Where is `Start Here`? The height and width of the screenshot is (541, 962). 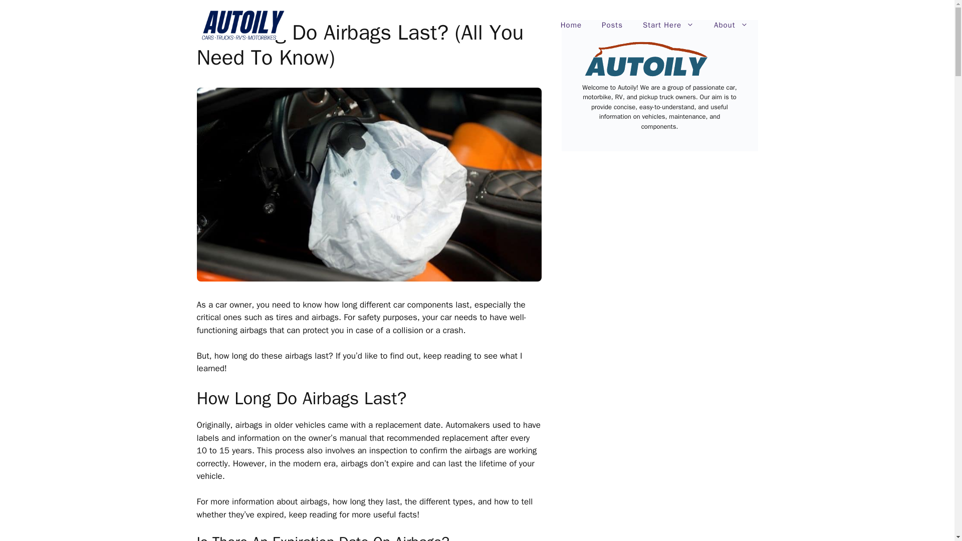
Start Here is located at coordinates (668, 25).